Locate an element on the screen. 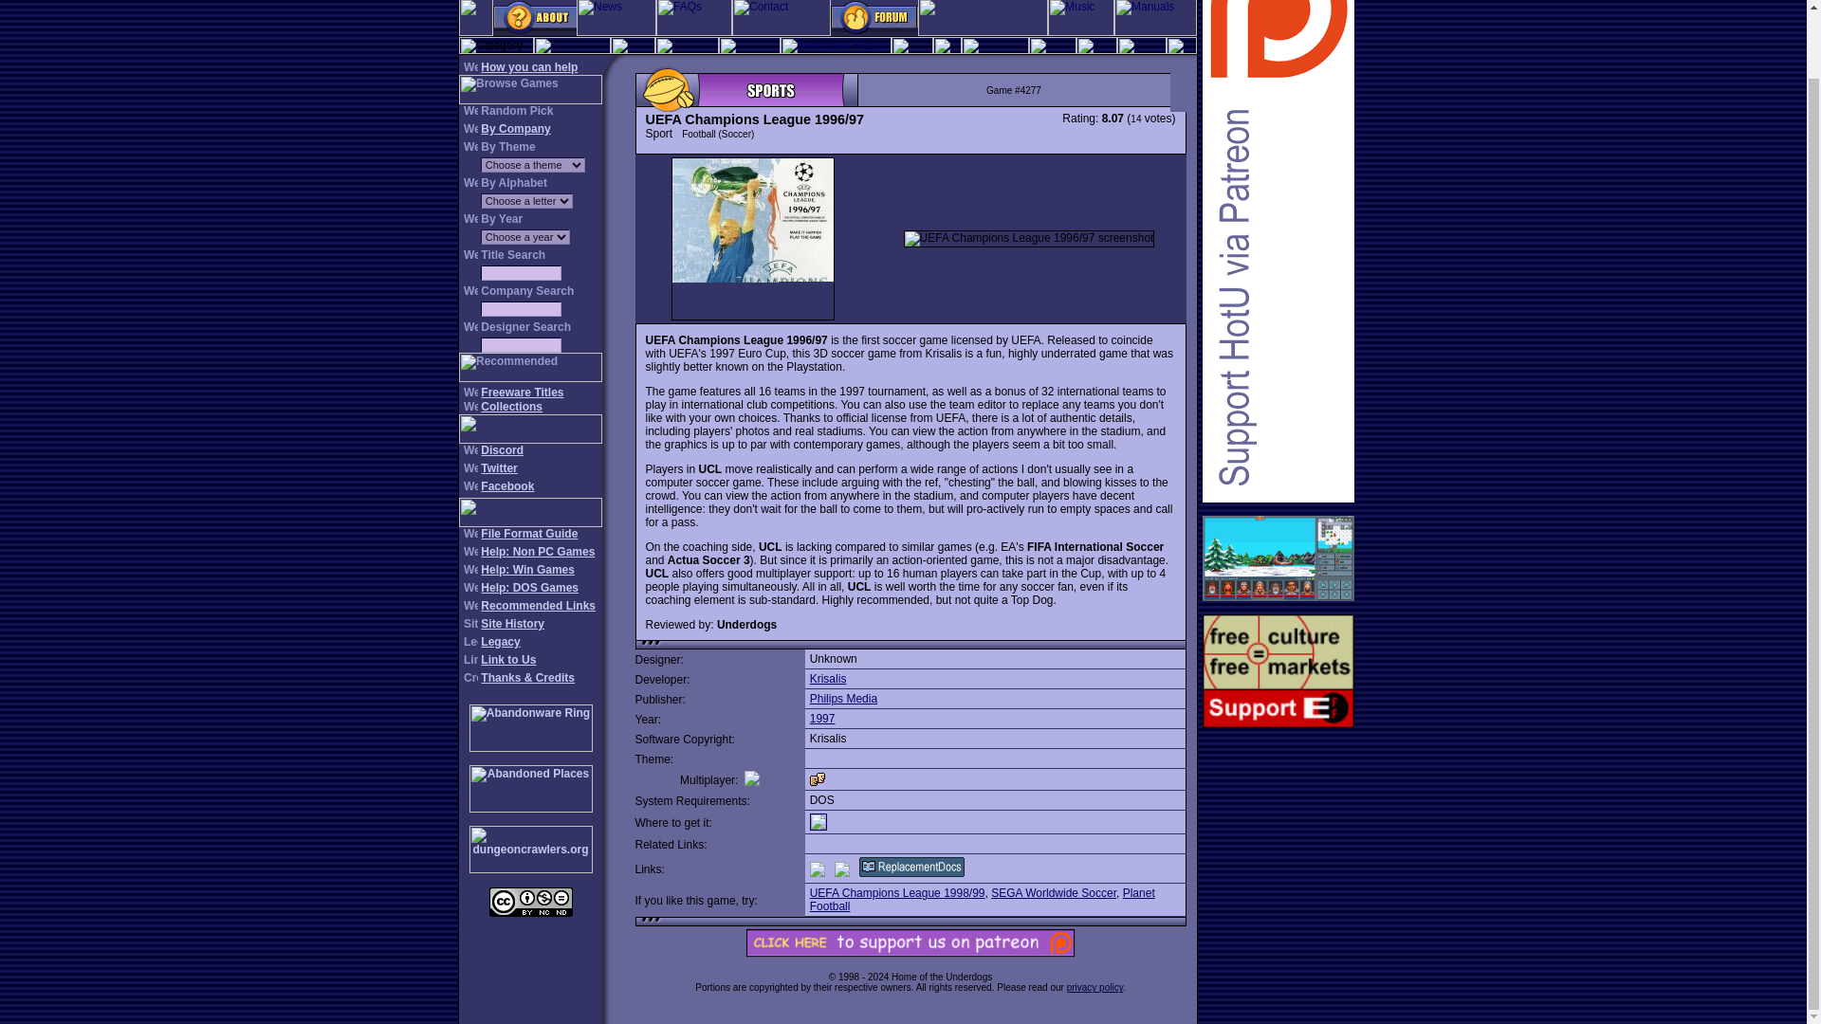 This screenshot has width=1821, height=1024. Freeware Titles is located at coordinates (522, 393).